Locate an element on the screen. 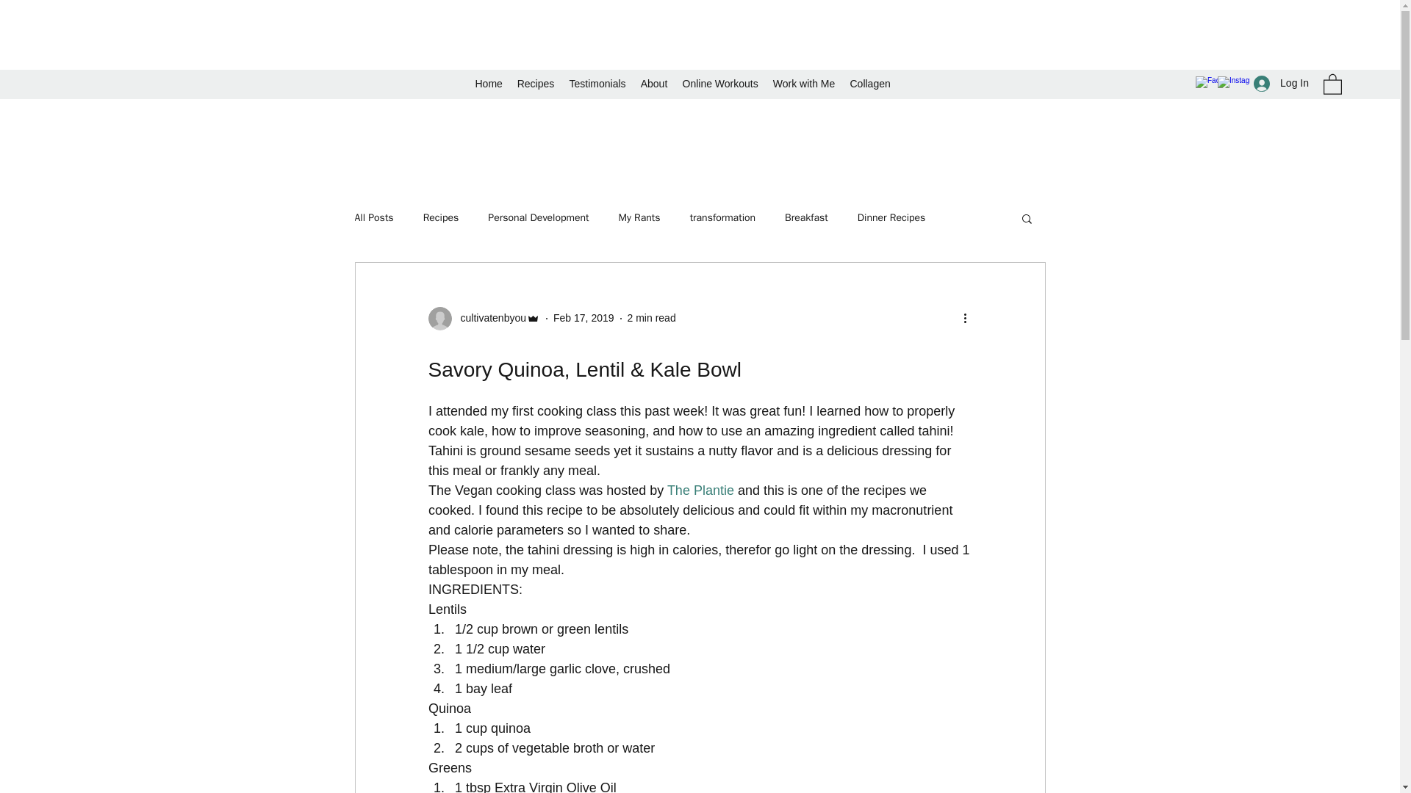 The image size is (1411, 793). Breakfast is located at coordinates (806, 217).